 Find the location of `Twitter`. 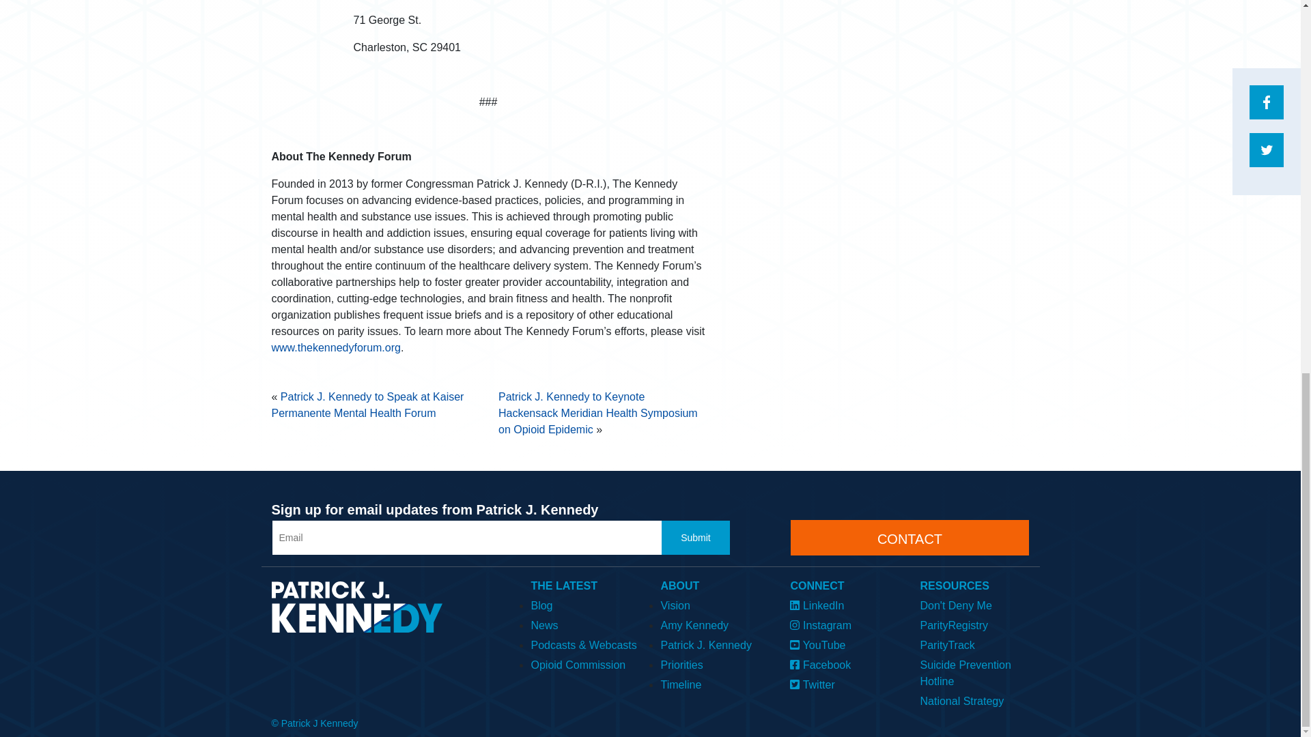

Twitter is located at coordinates (845, 684).